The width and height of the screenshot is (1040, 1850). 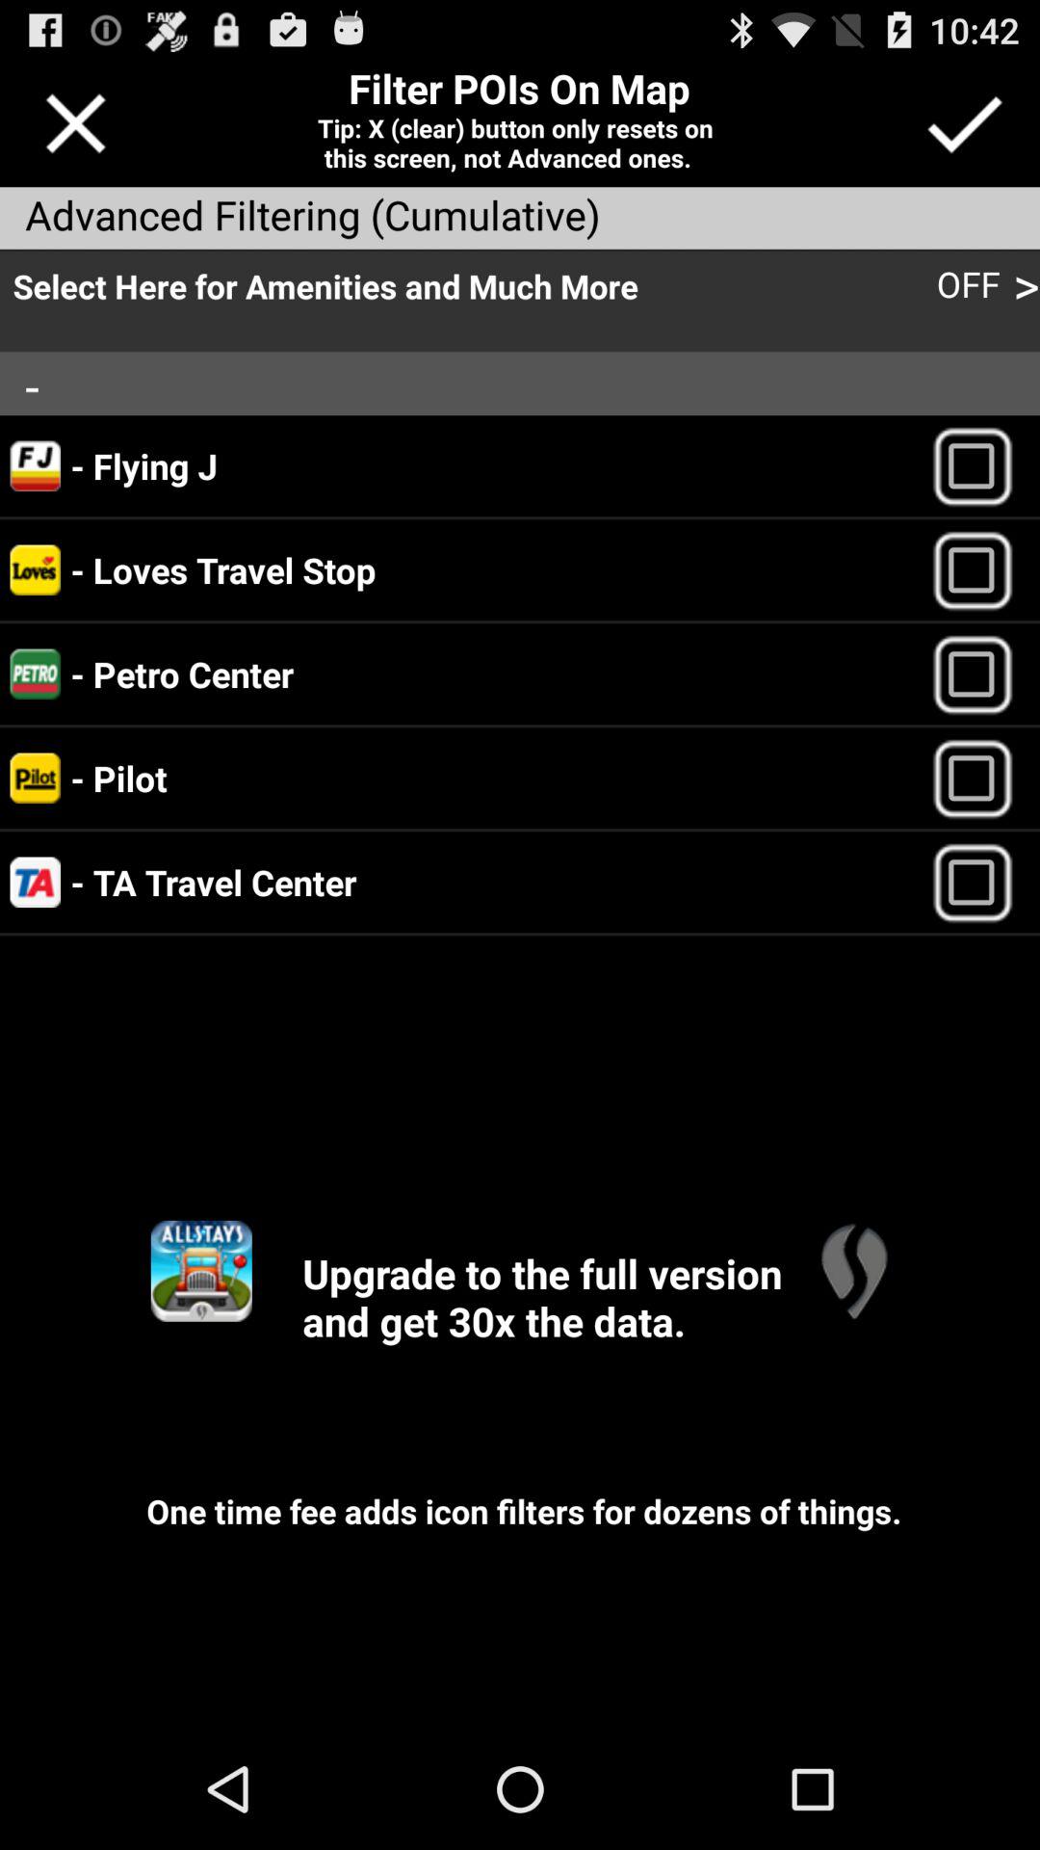 I want to click on select the option, so click(x=980, y=674).